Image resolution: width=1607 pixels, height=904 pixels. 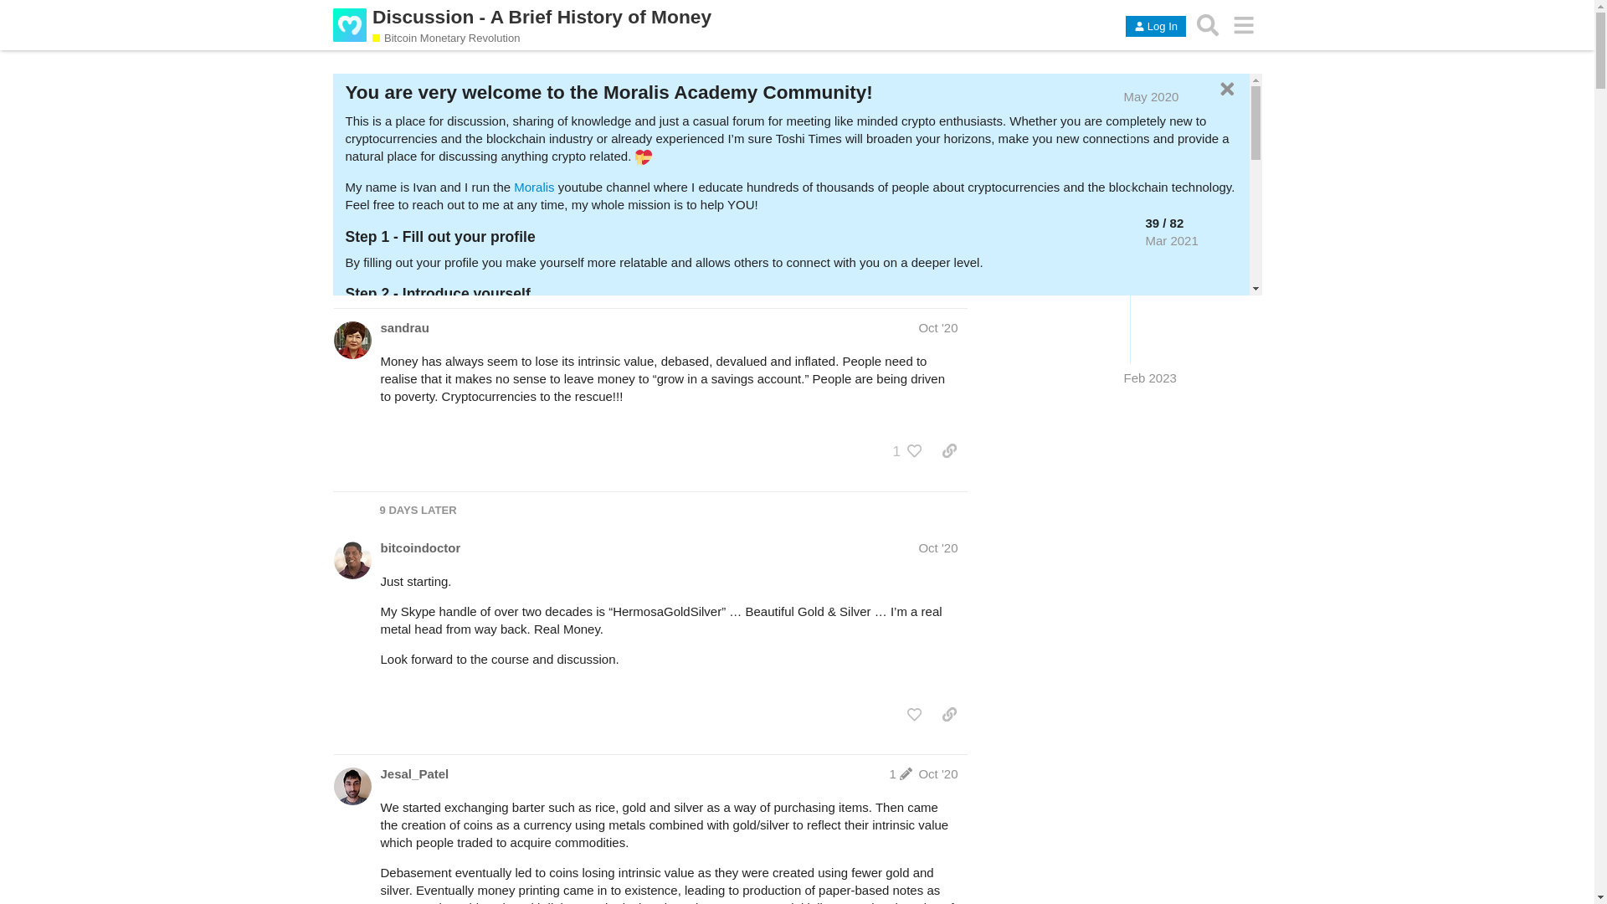 What do you see at coordinates (1152, 96) in the screenshot?
I see `May 2020` at bounding box center [1152, 96].